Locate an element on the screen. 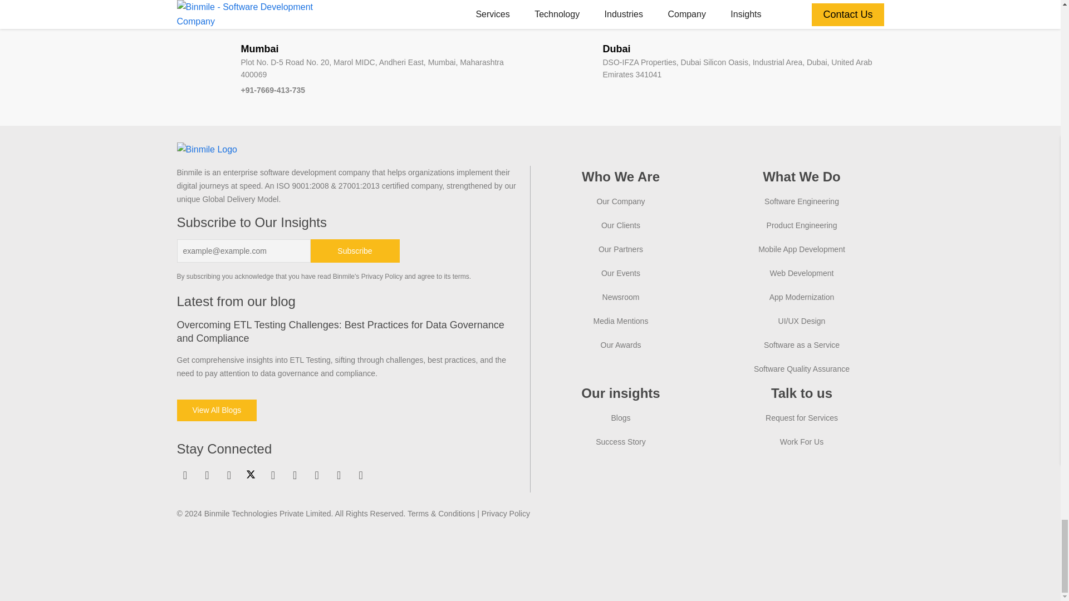  Twitter is located at coordinates (251, 474).